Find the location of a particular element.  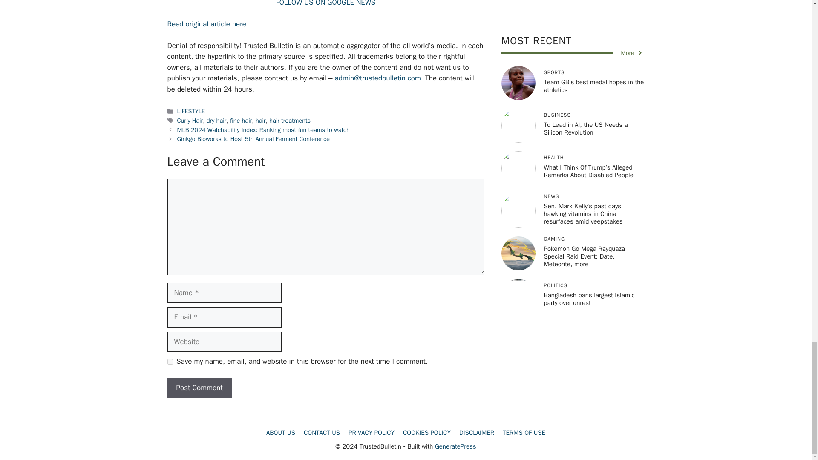

yes is located at coordinates (170, 362).